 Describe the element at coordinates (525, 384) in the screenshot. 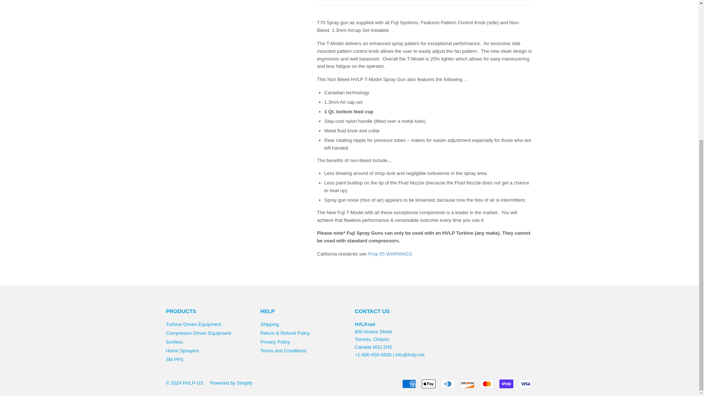

I see `Visa` at that location.